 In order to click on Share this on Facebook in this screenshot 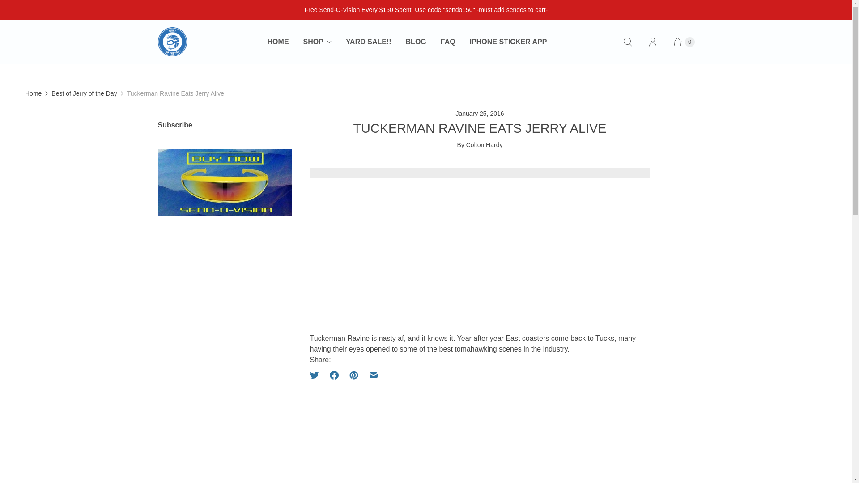, I will do `click(334, 375)`.